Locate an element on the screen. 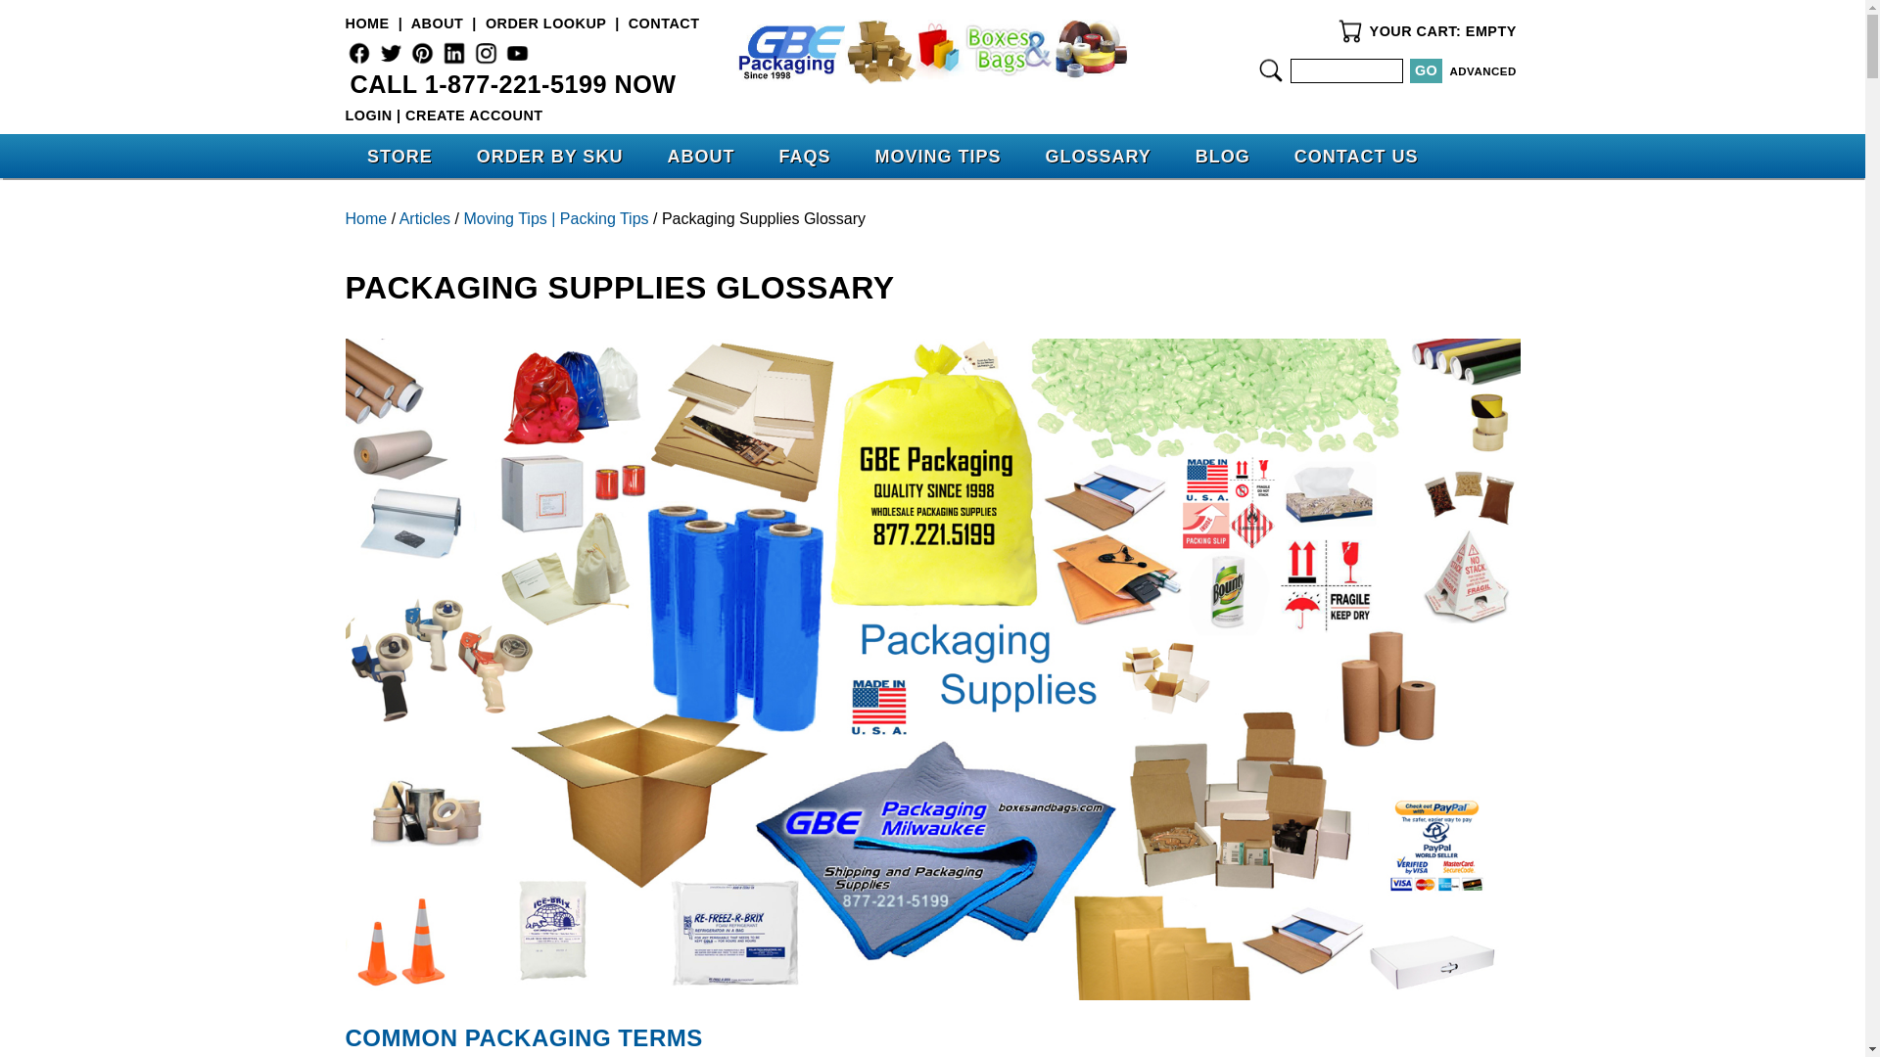  ADVANCED is located at coordinates (1482, 70).